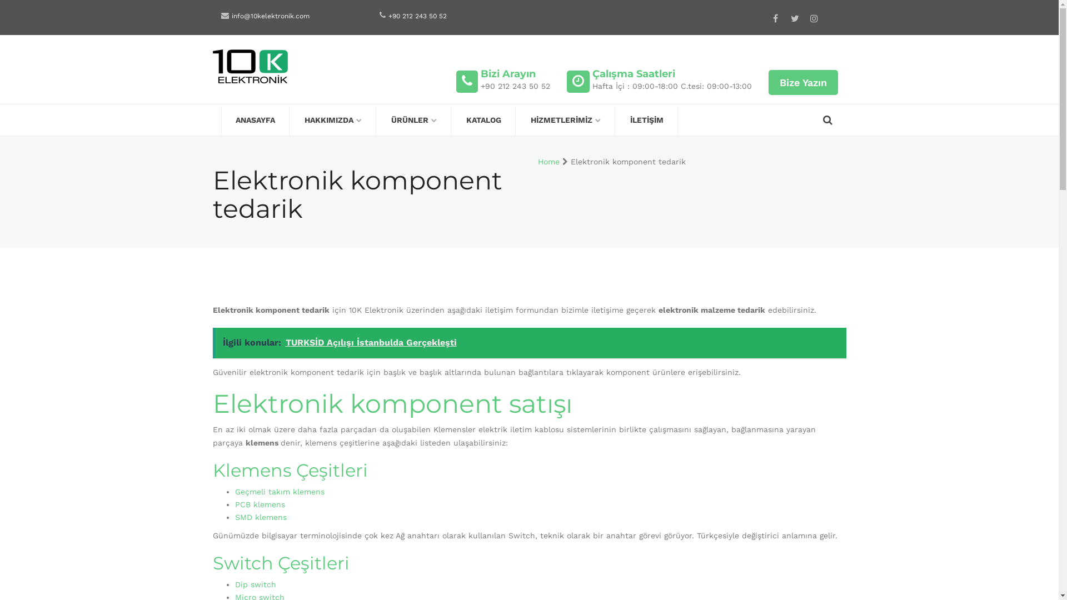 The height and width of the screenshot is (600, 1067). I want to click on Home, so click(549, 162).